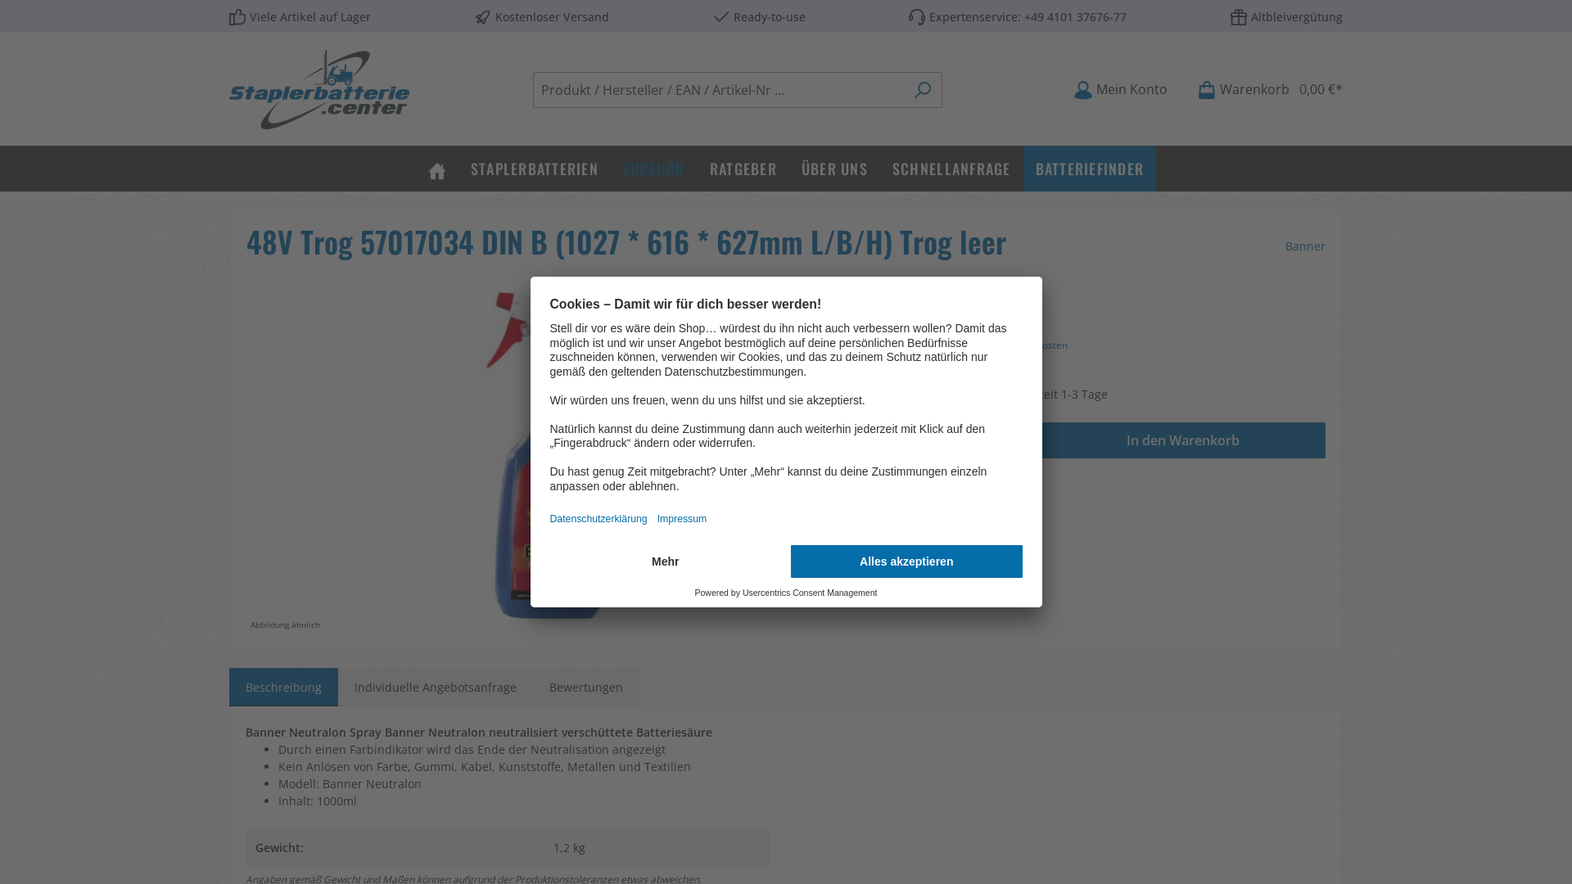 The height and width of the screenshot is (884, 1572). Describe the element at coordinates (553, 458) in the screenshot. I see `48V Trog 57017034 DIN B (1027 * 616 * 627mm L/B/H) Trog leer` at that location.